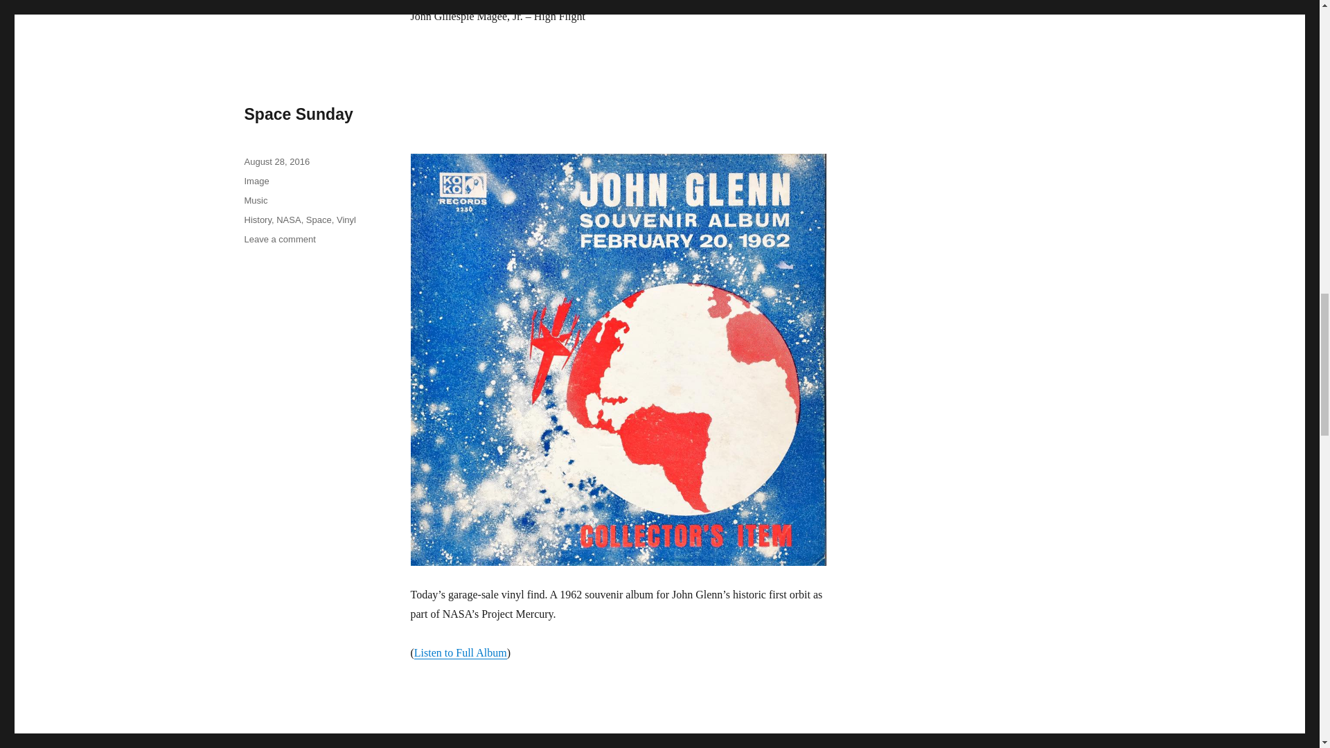 The image size is (1330, 748). What do you see at coordinates (346, 220) in the screenshot?
I see `Vinyl` at bounding box center [346, 220].